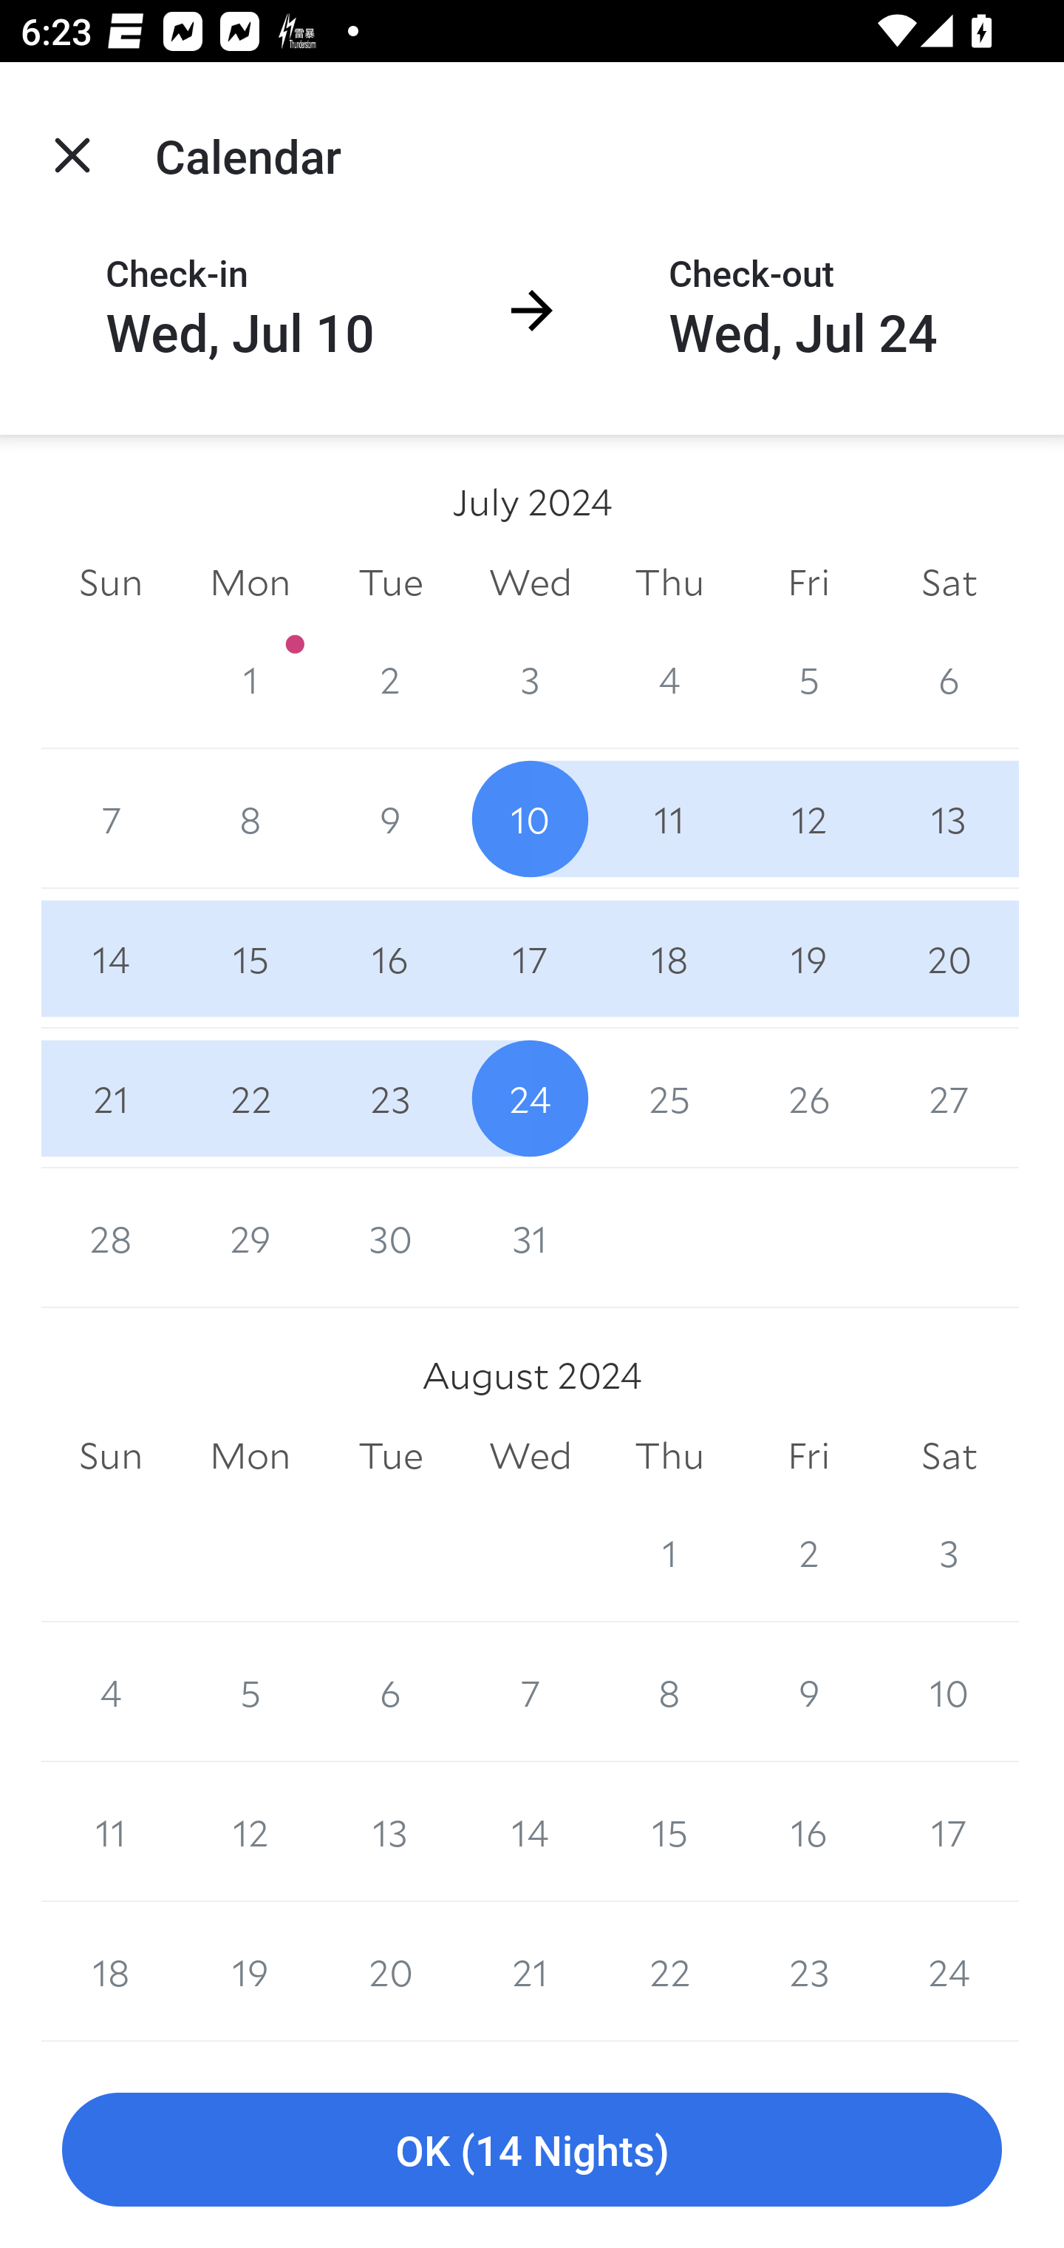 The image size is (1064, 2248). I want to click on 9 9 August 2024, so click(808, 1692).